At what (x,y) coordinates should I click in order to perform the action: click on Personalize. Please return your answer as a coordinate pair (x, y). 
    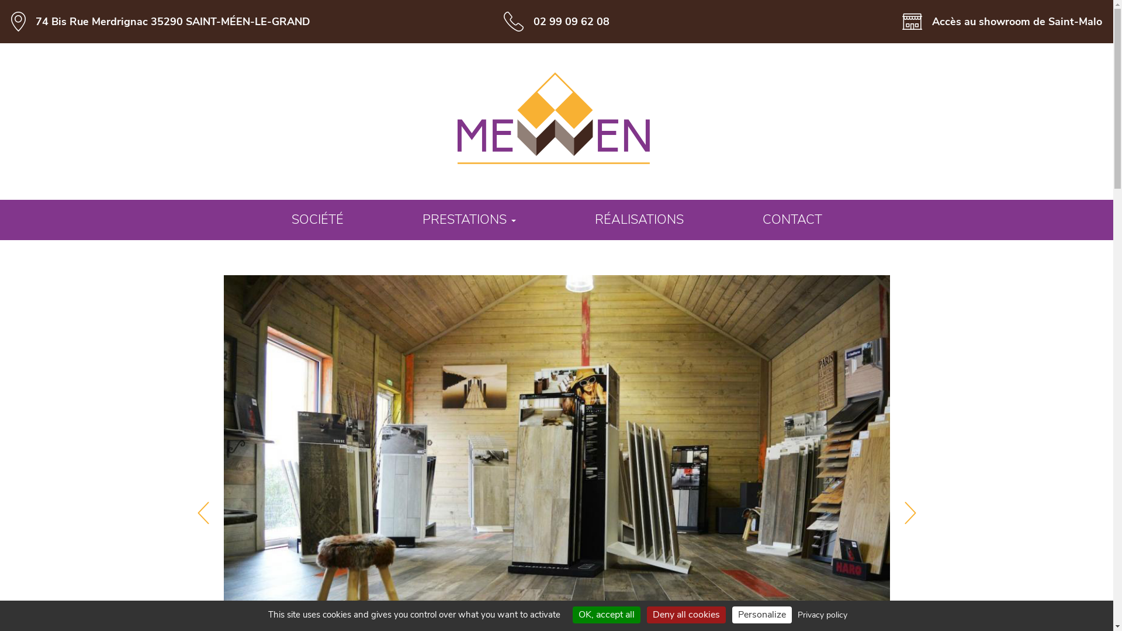
    Looking at the image, I should click on (762, 615).